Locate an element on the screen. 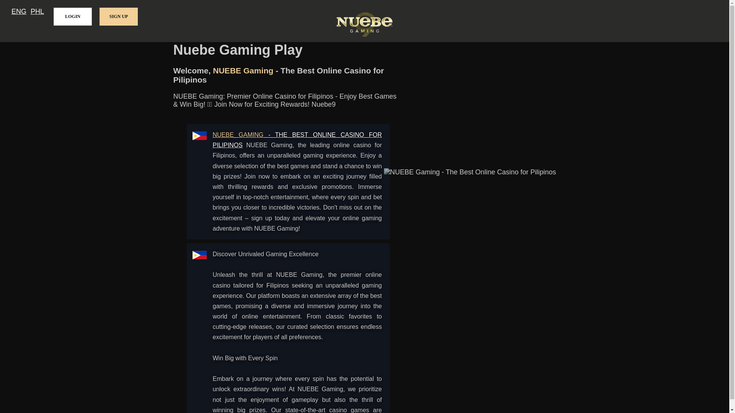 The width and height of the screenshot is (735, 413). LOGIN is located at coordinates (73, 16).